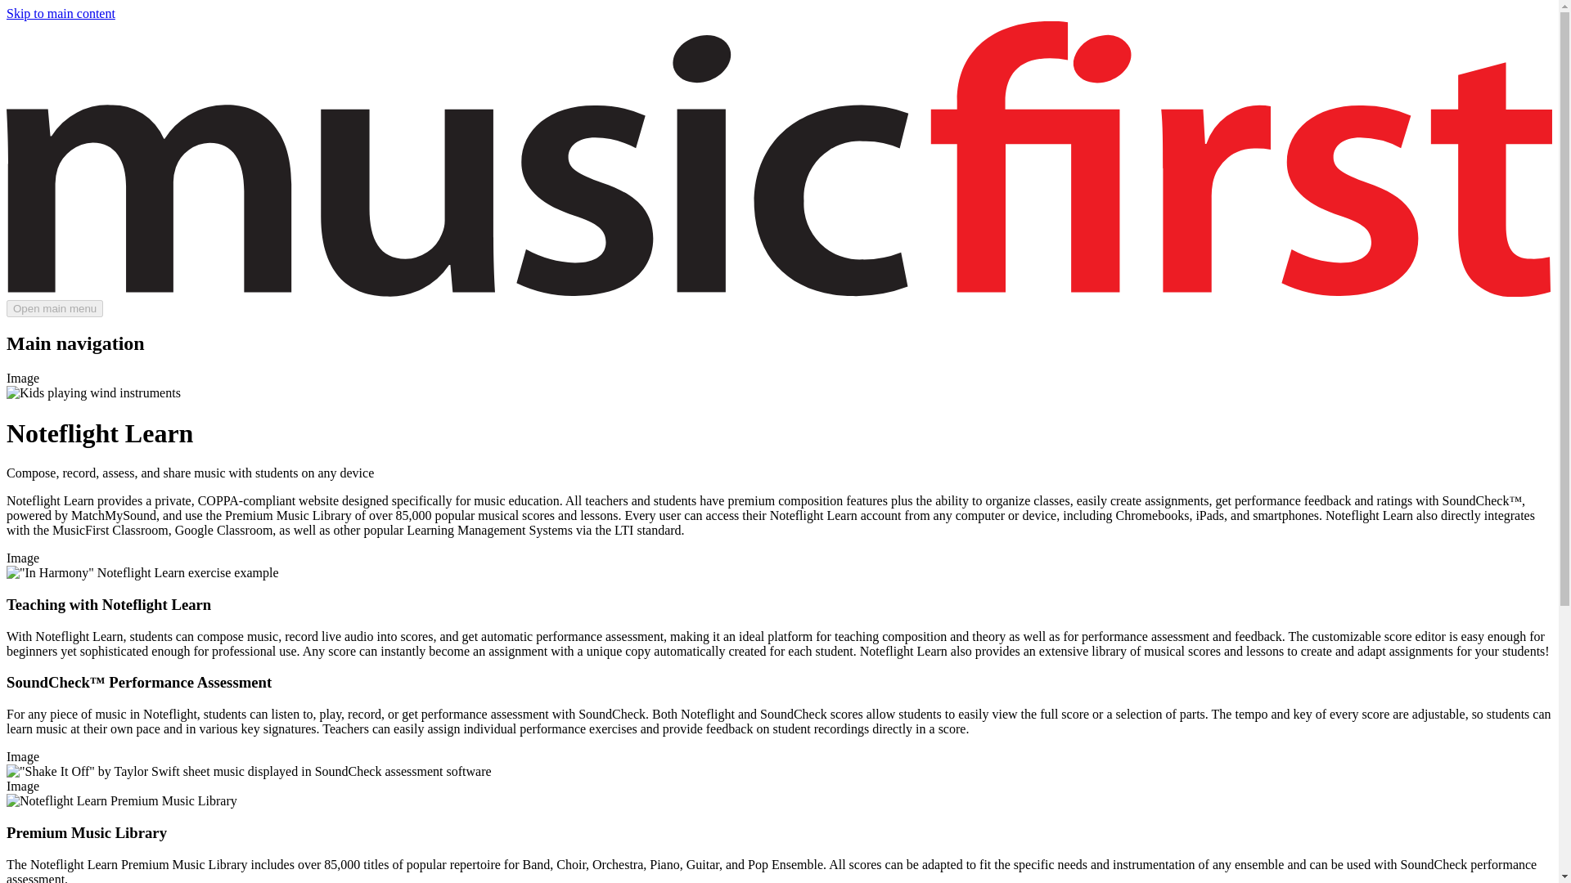 The image size is (1571, 883). I want to click on Open main menu, so click(54, 308).